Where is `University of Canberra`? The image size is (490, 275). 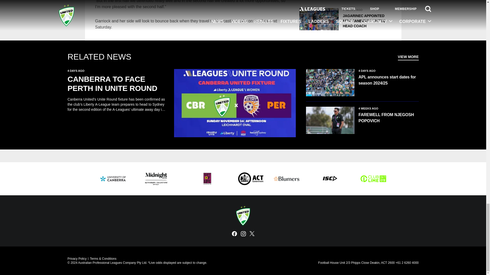 University of Canberra is located at coordinates (113, 179).